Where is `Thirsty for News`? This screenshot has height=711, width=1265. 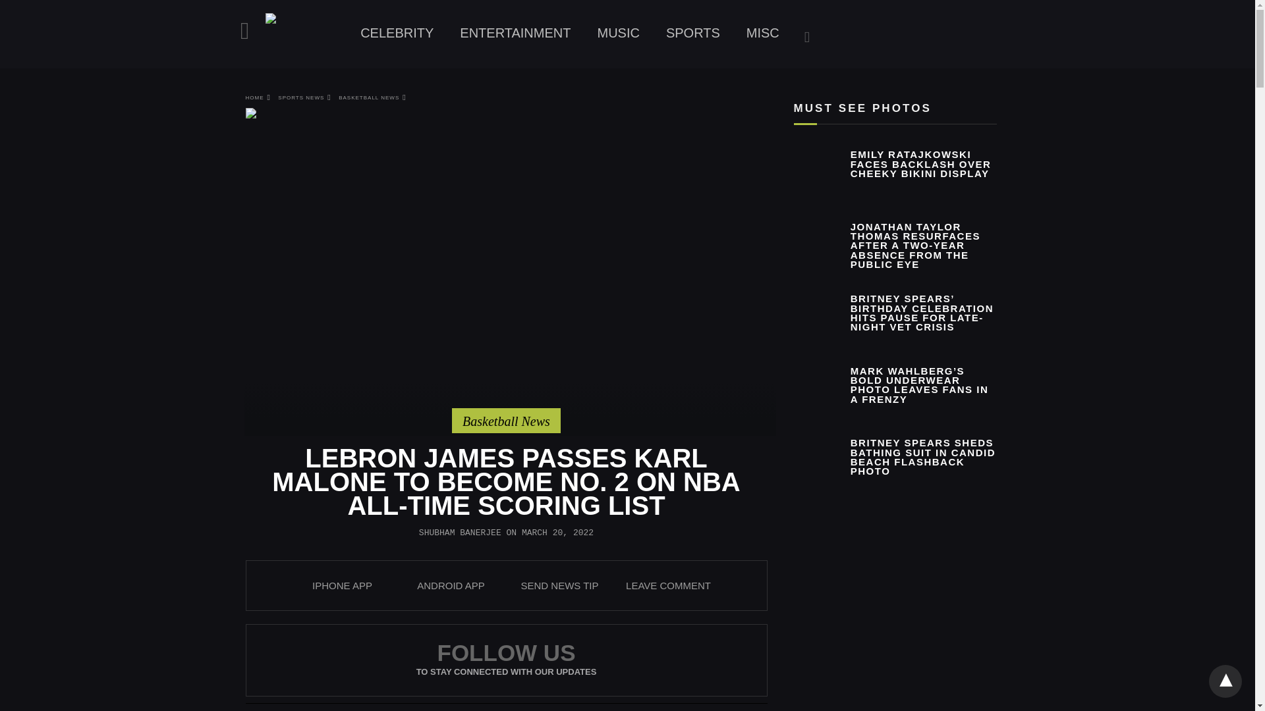 Thirsty for News is located at coordinates (306, 36).